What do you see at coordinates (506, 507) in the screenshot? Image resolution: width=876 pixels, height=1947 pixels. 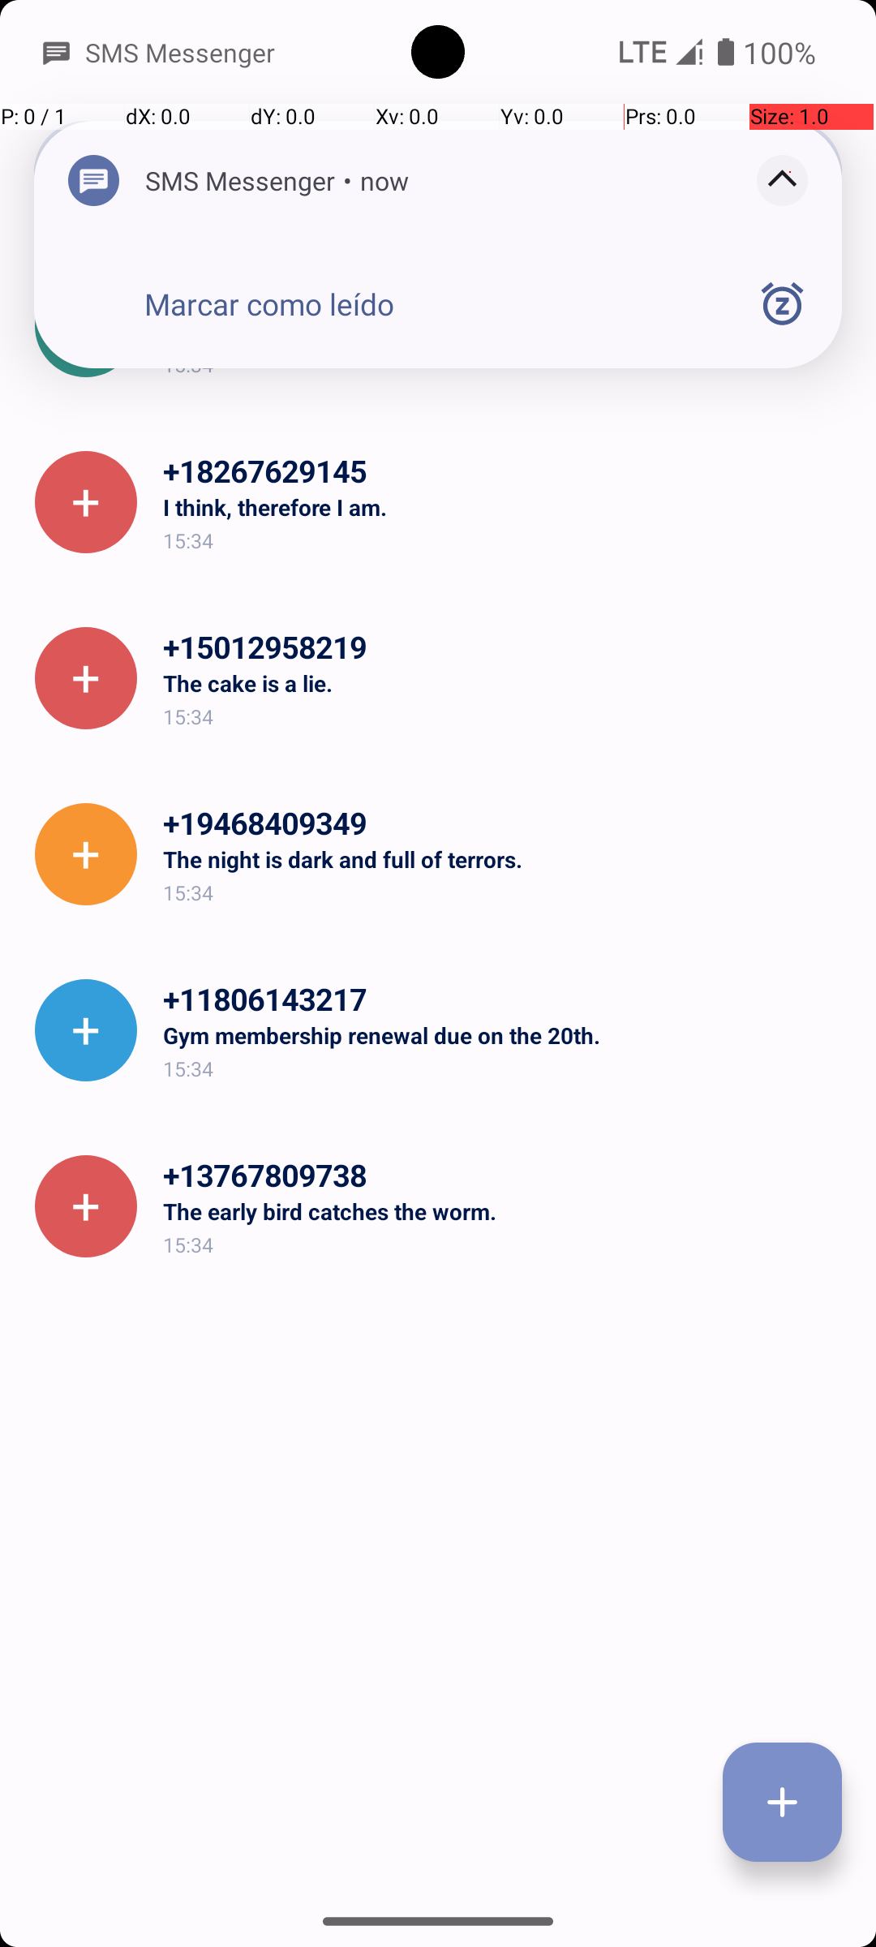 I see `I think, therefore I am.` at bounding box center [506, 507].